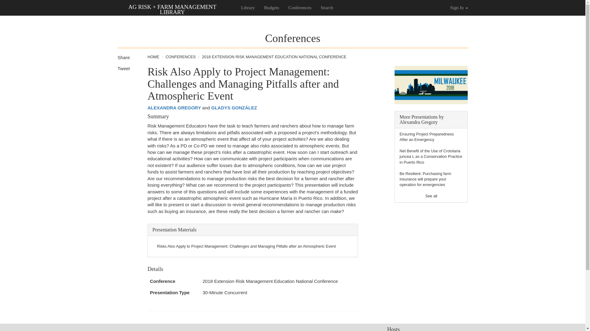 The width and height of the screenshot is (590, 331). I want to click on 2018 EXTENSION RISK MANAGEMENT EDUCATION NATIONAL CONFERENCE, so click(274, 57).